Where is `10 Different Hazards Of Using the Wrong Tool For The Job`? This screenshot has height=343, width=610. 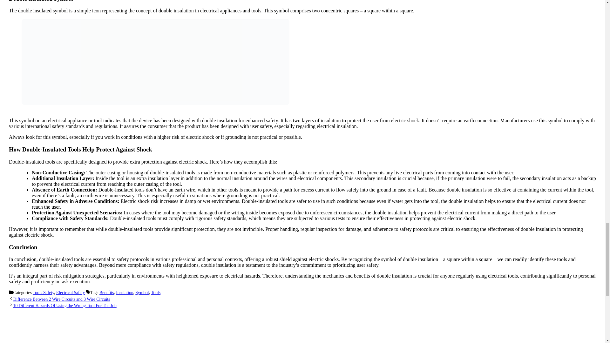 10 Different Hazards Of Using the Wrong Tool For The Job is located at coordinates (65, 306).